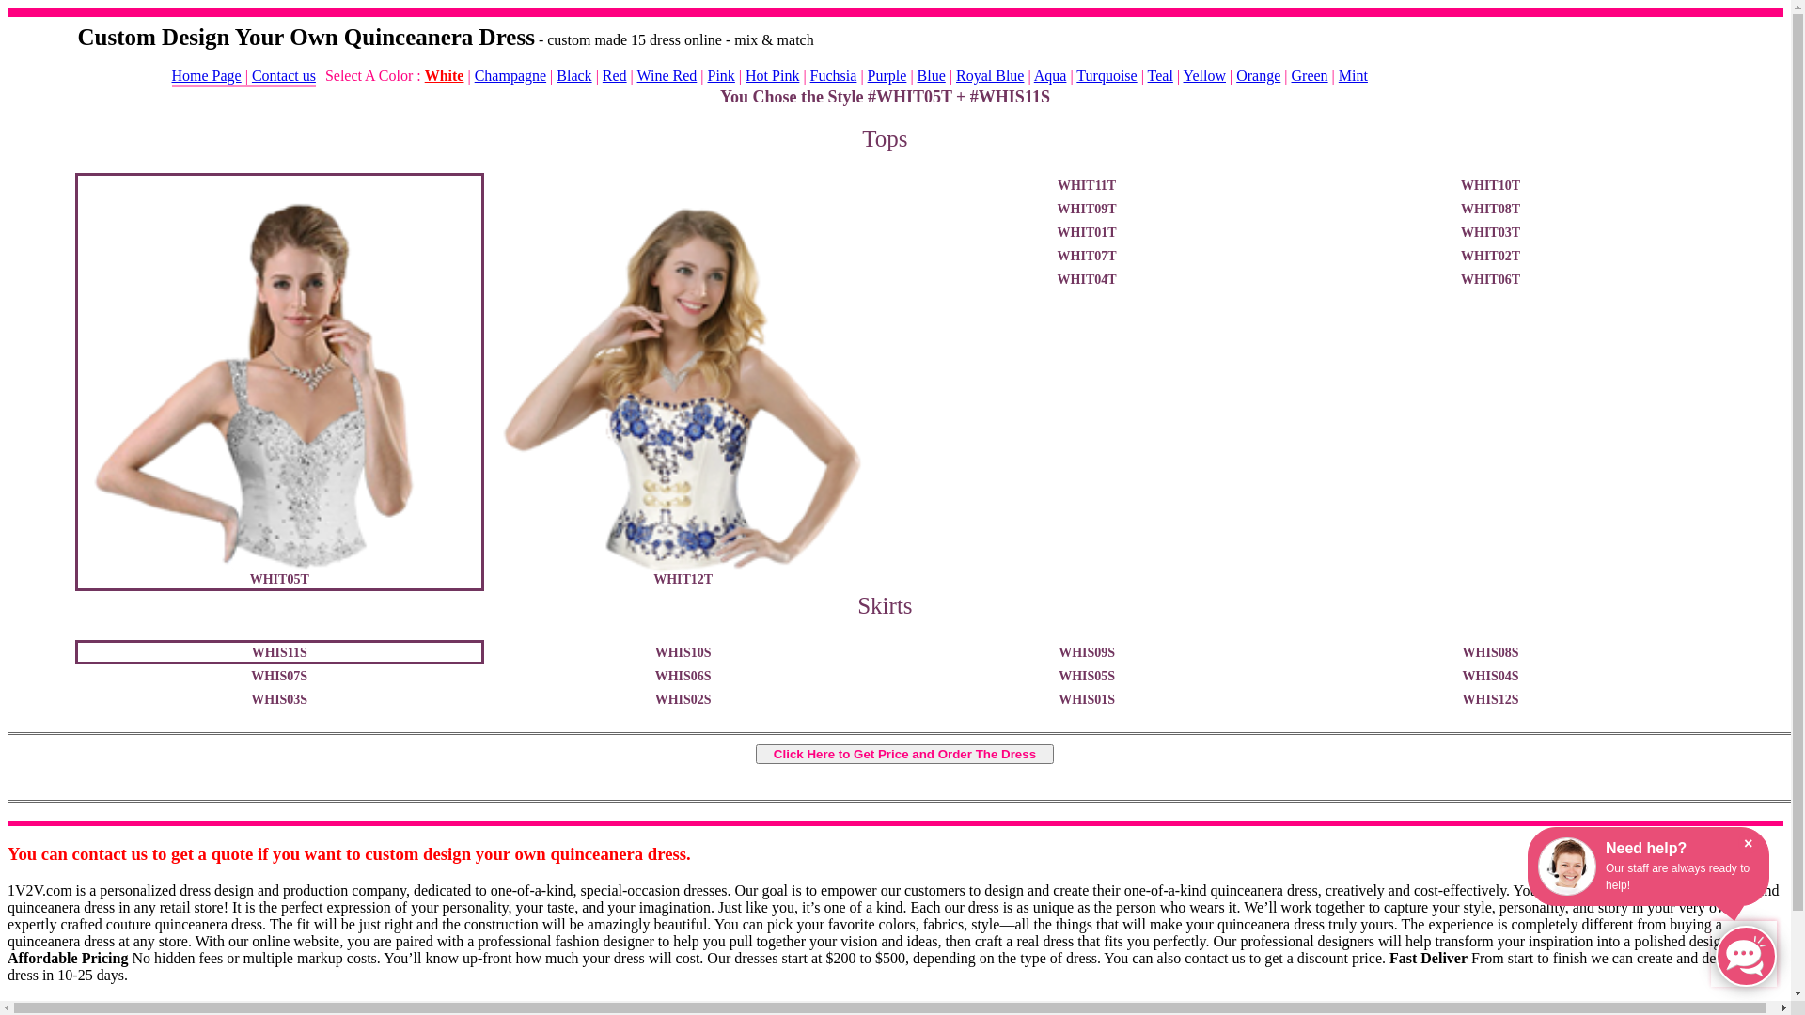 The height and width of the screenshot is (1015, 1805). Describe the element at coordinates (1160, 75) in the screenshot. I see `Teal` at that location.